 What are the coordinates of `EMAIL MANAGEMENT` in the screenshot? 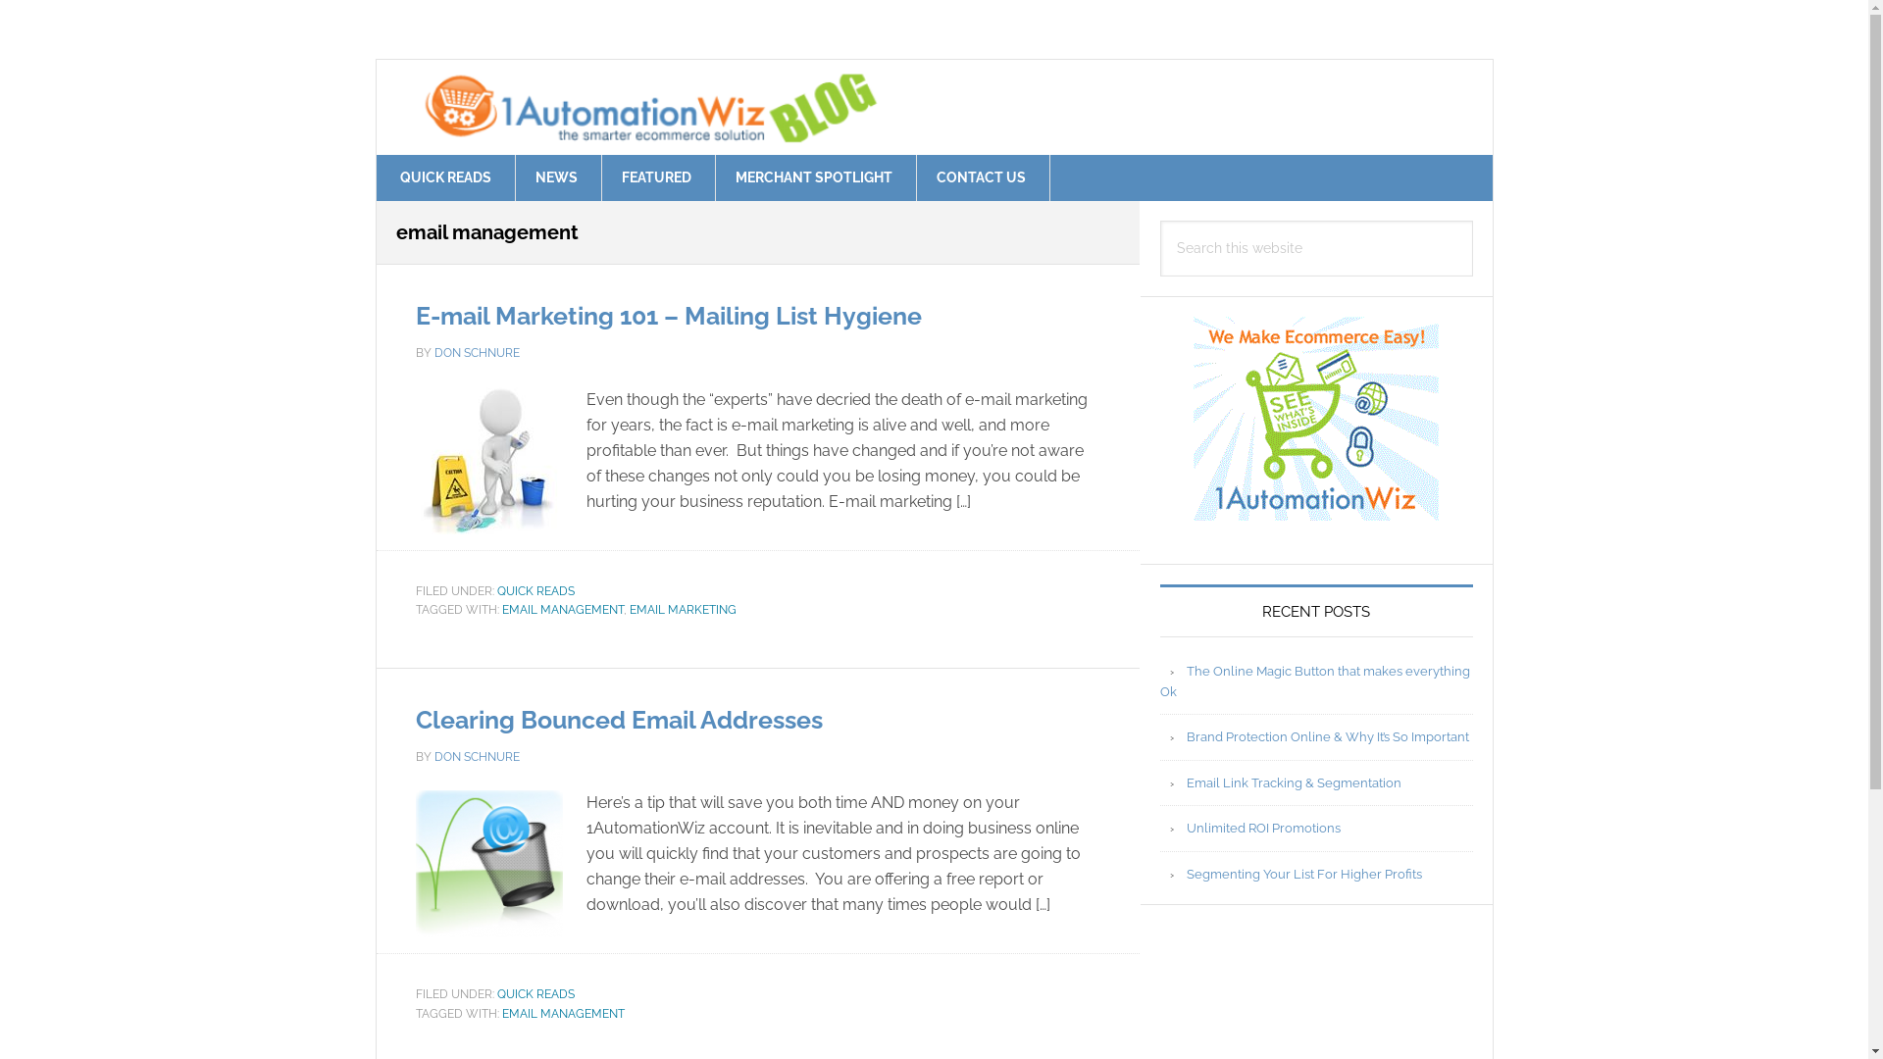 It's located at (563, 610).